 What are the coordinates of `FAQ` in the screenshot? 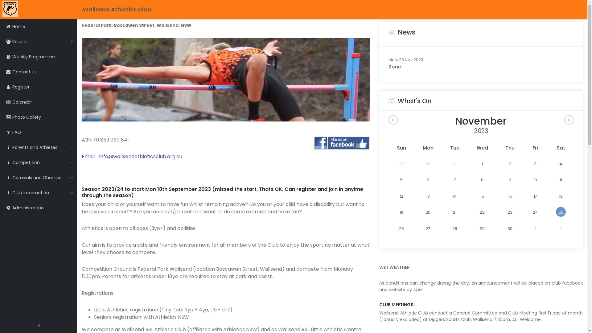 It's located at (39, 133).